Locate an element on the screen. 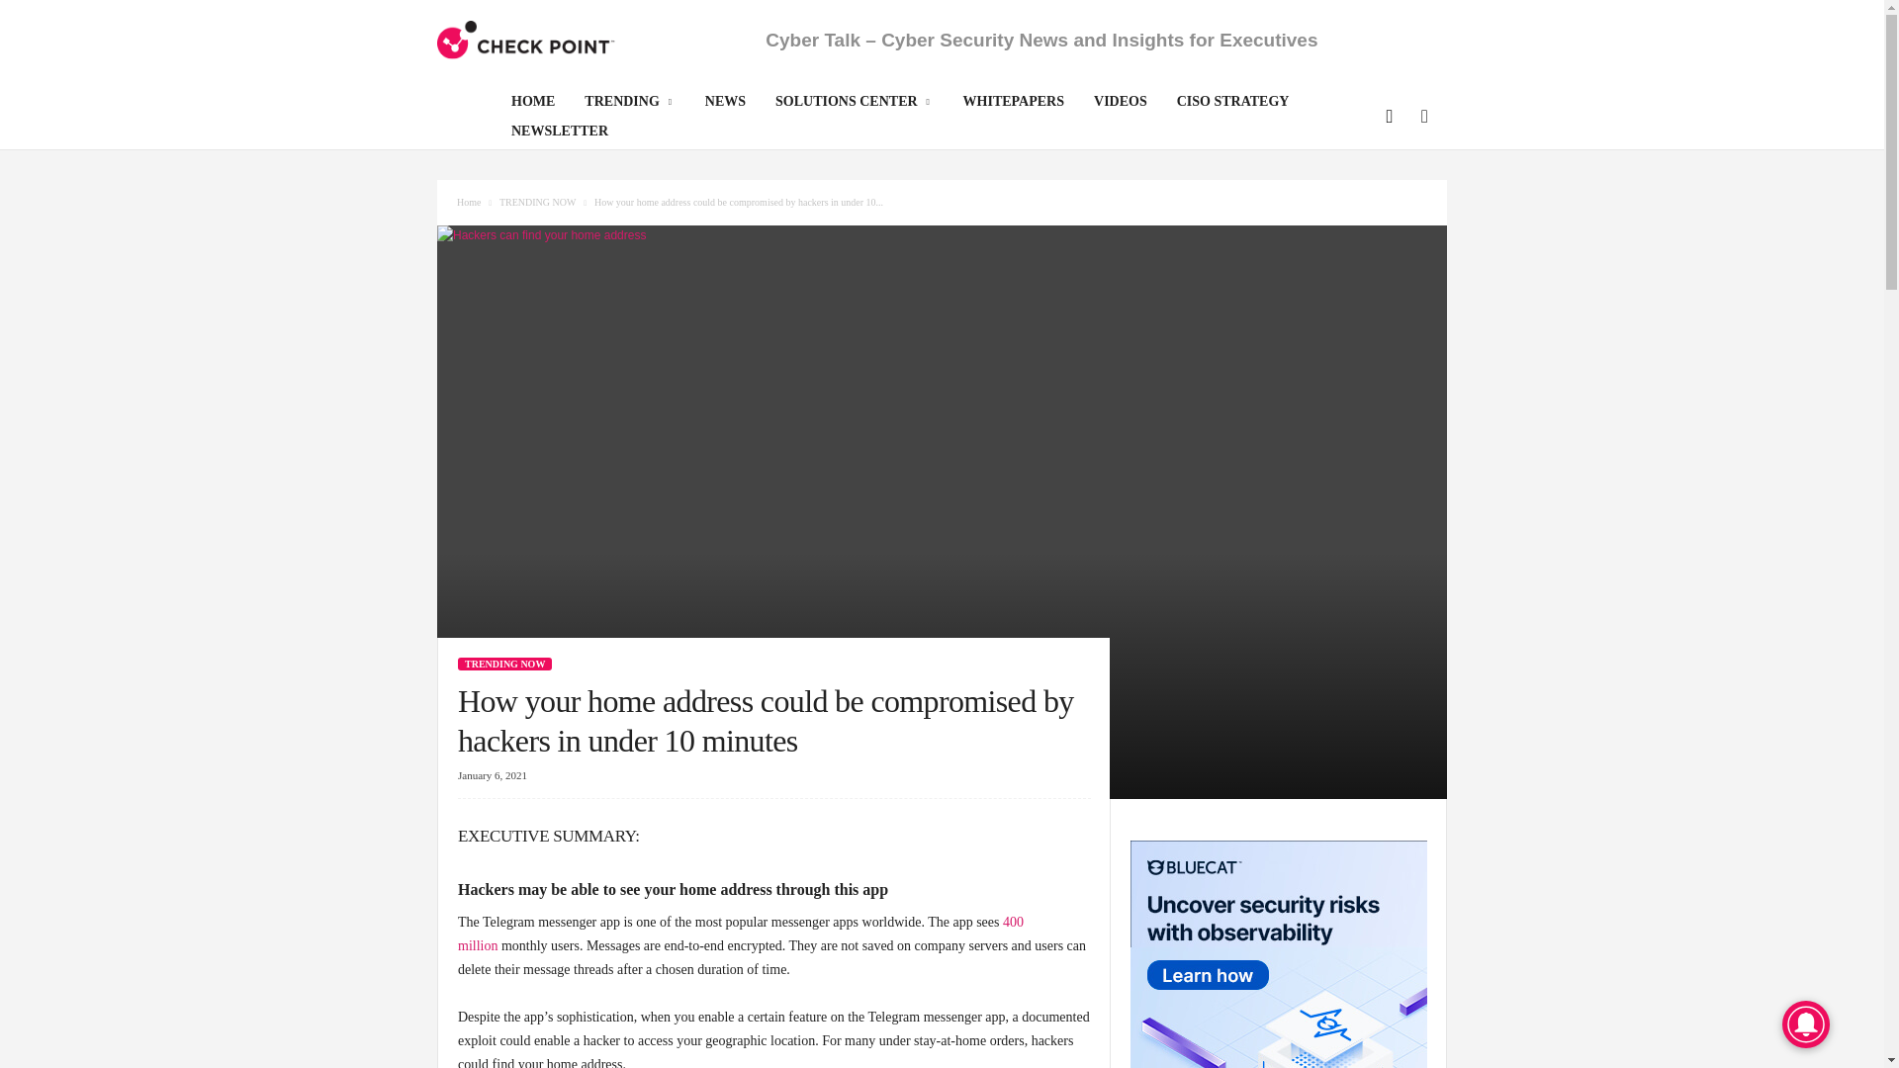  VIDEOS is located at coordinates (1120, 104).